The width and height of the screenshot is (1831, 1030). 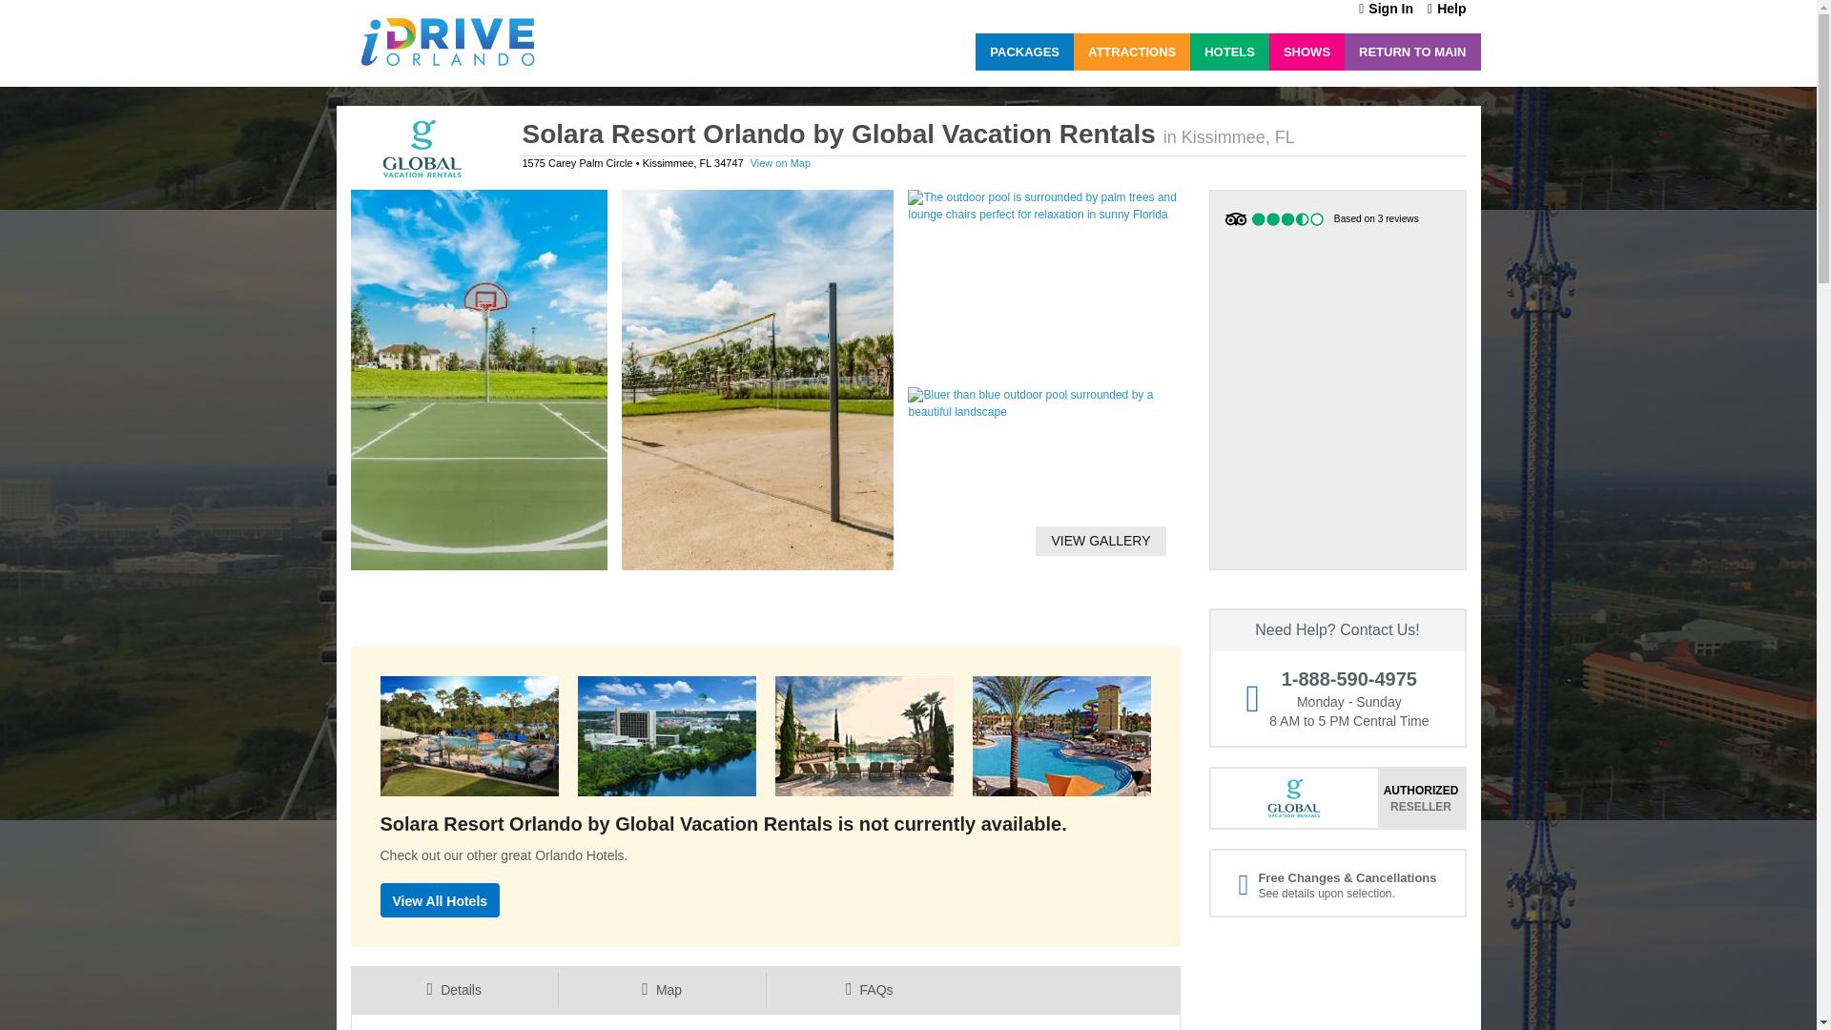 I want to click on Map, so click(x=662, y=990).